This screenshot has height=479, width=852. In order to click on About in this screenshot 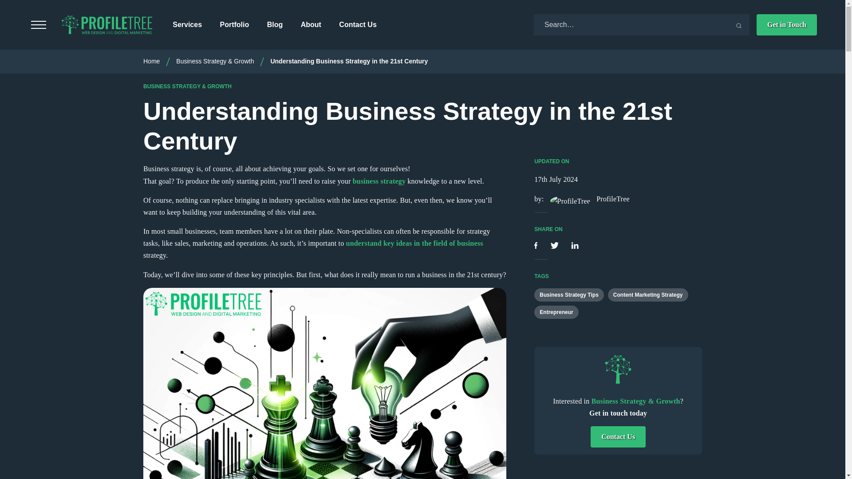, I will do `click(311, 24)`.